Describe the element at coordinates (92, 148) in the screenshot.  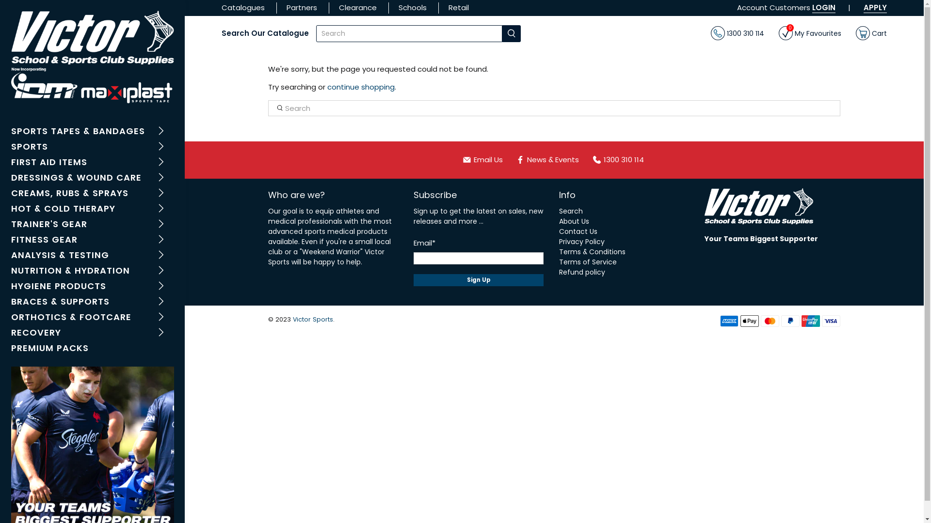
I see `SPORTS` at that location.